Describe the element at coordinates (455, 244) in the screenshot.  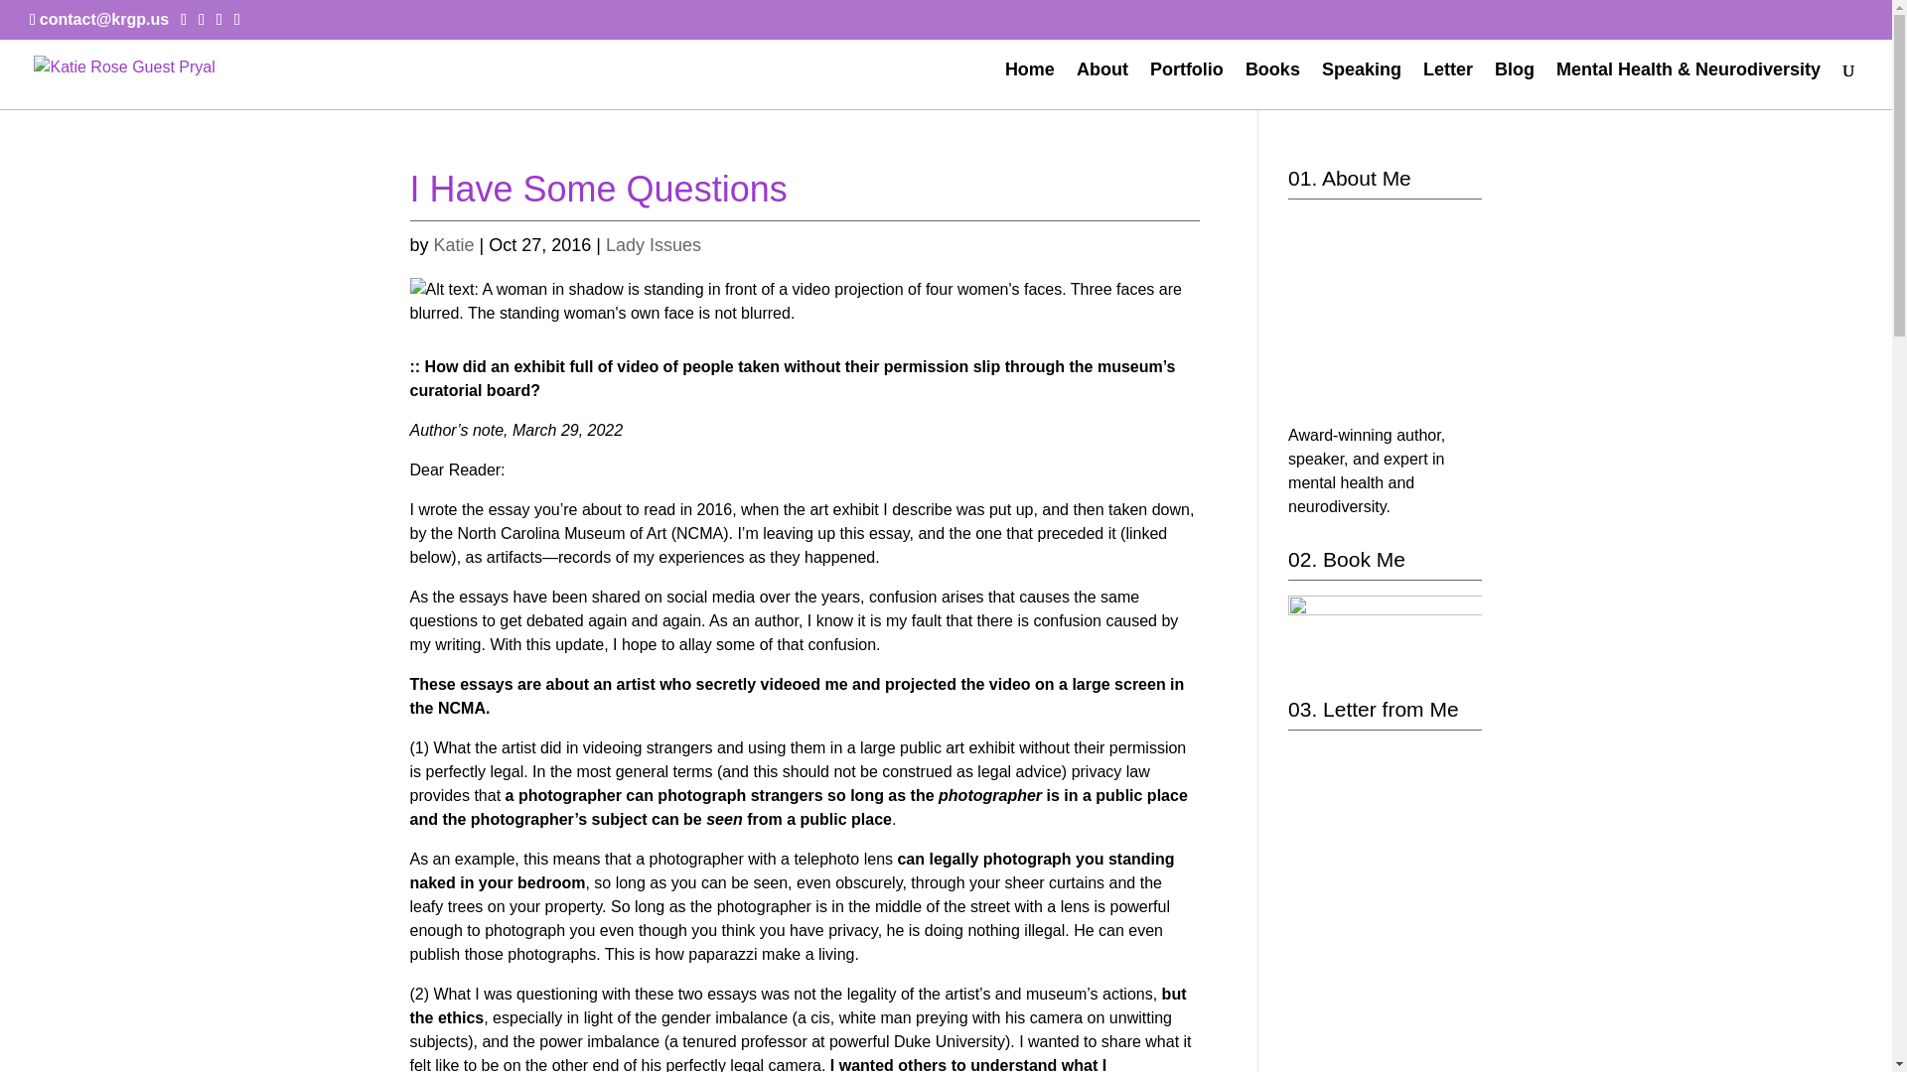
I see `Posts by Katie` at that location.